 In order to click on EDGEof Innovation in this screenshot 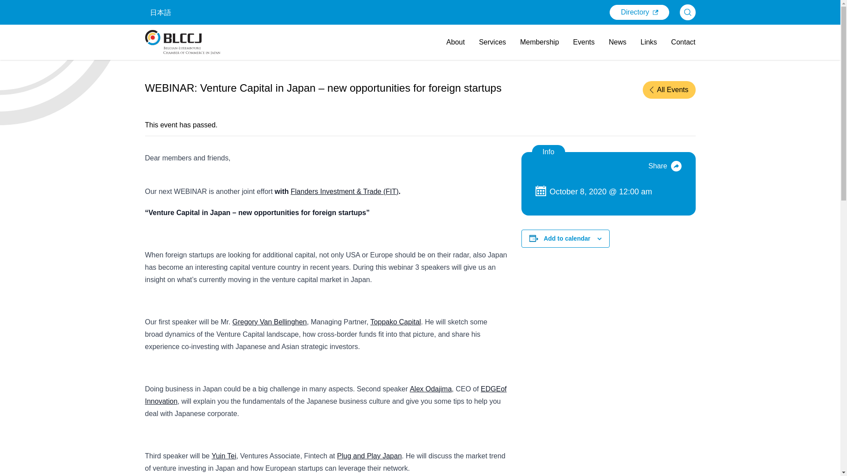, I will do `click(326, 395)`.